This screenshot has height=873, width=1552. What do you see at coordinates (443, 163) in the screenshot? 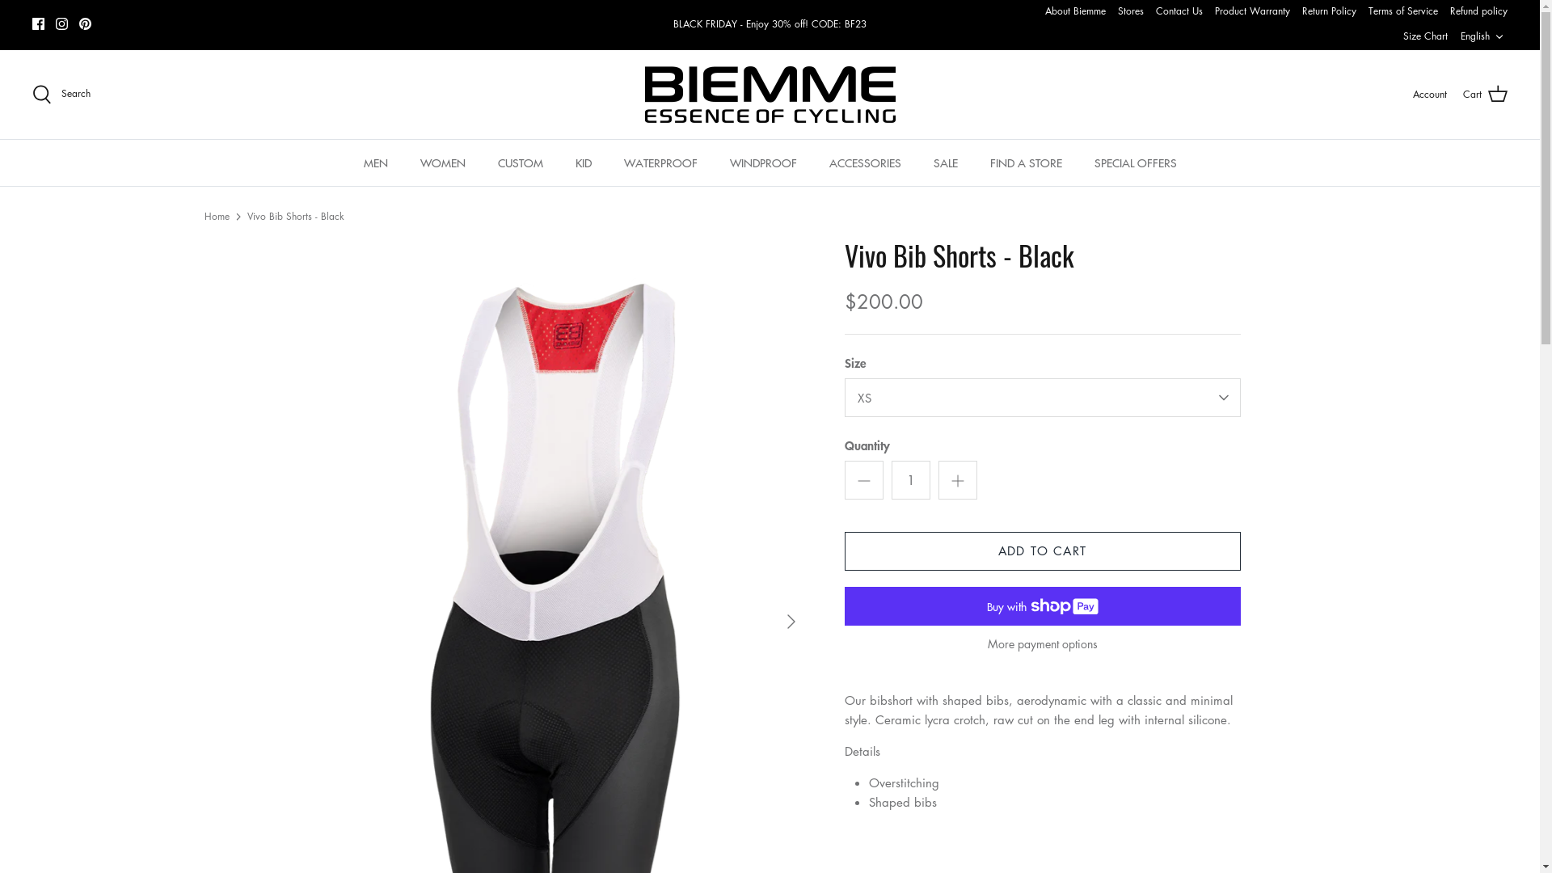
I see `WOMEN` at bounding box center [443, 163].